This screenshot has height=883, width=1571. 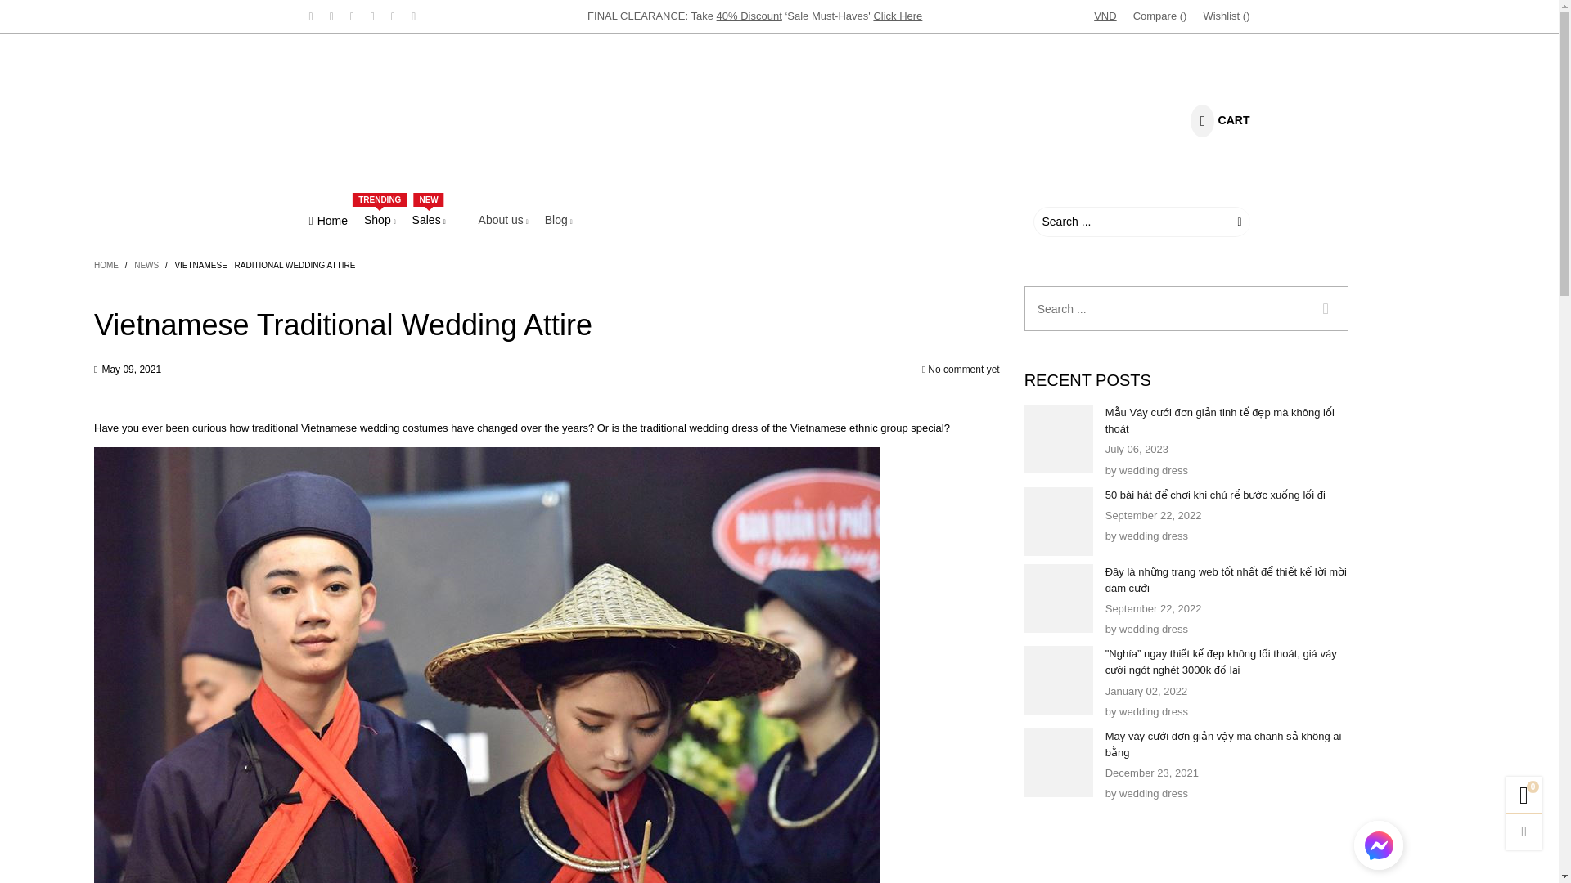 What do you see at coordinates (1105, 16) in the screenshot?
I see `Currency` at bounding box center [1105, 16].